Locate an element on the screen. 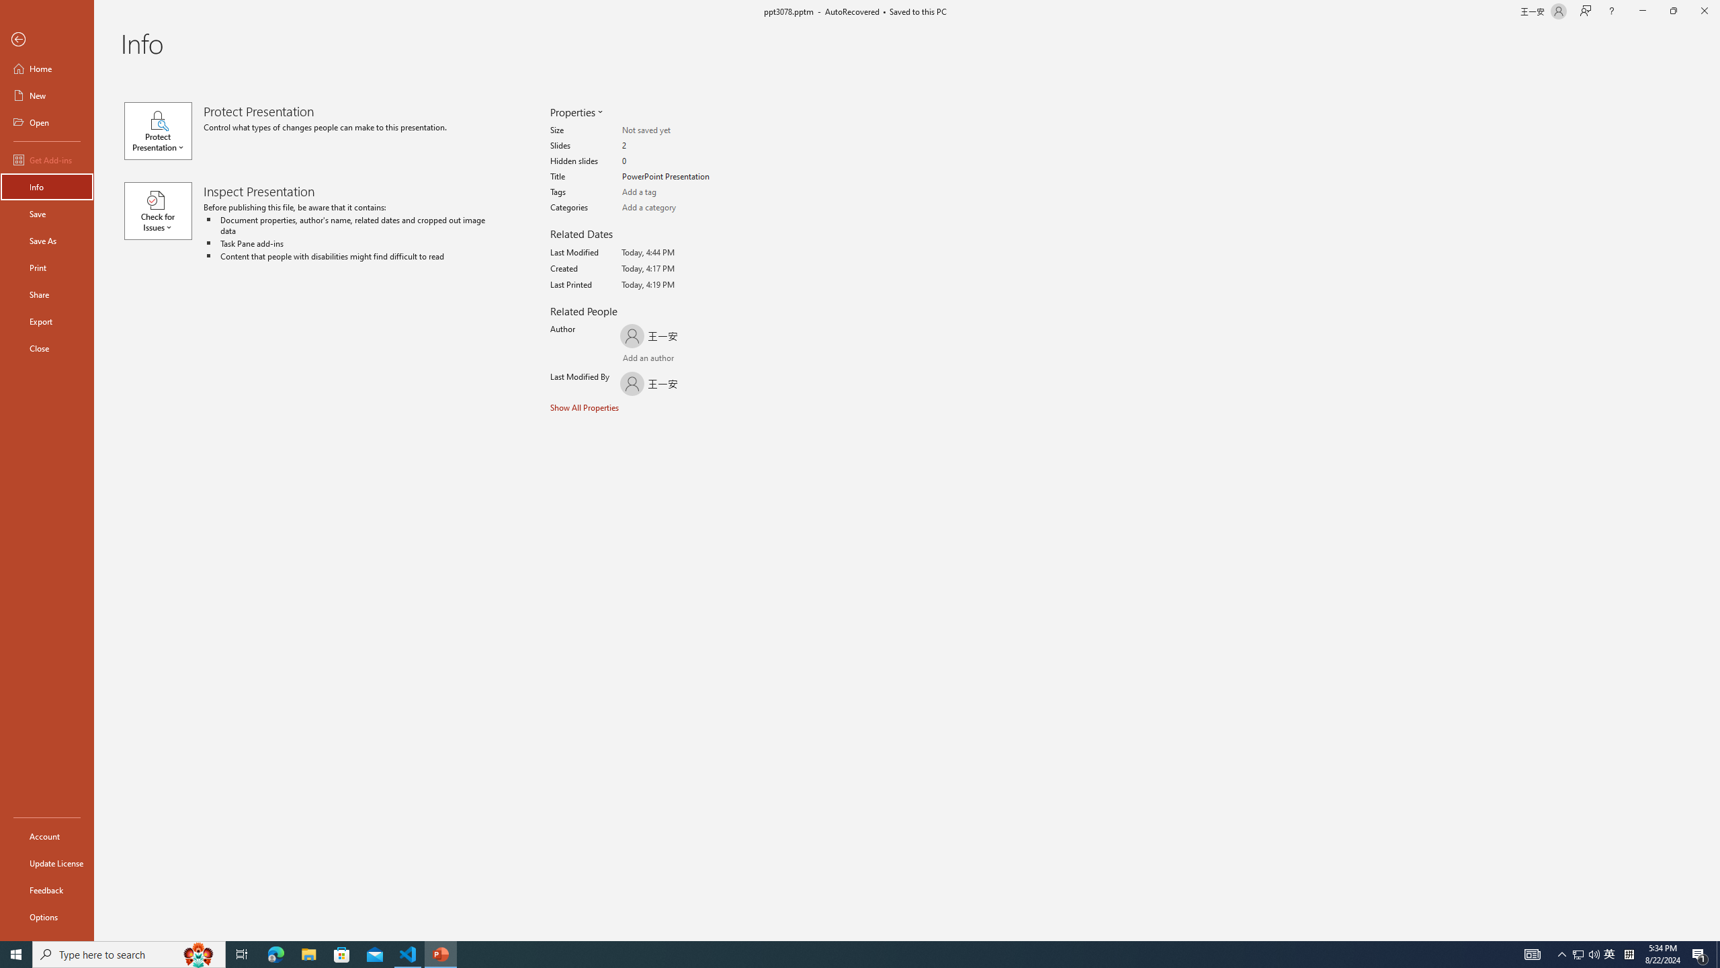 This screenshot has width=1720, height=968. Protect Presentation is located at coordinates (163, 130).